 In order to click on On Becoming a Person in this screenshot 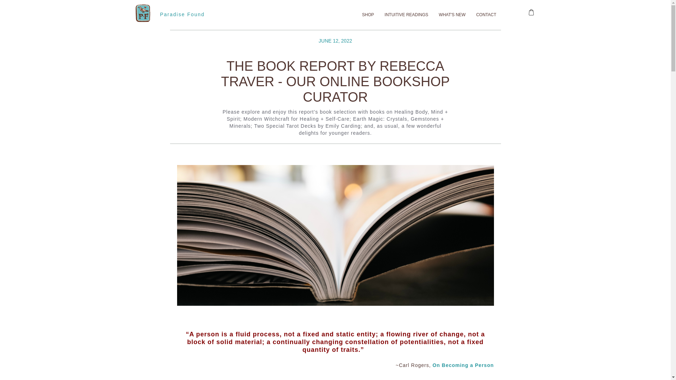, I will do `click(463, 365)`.